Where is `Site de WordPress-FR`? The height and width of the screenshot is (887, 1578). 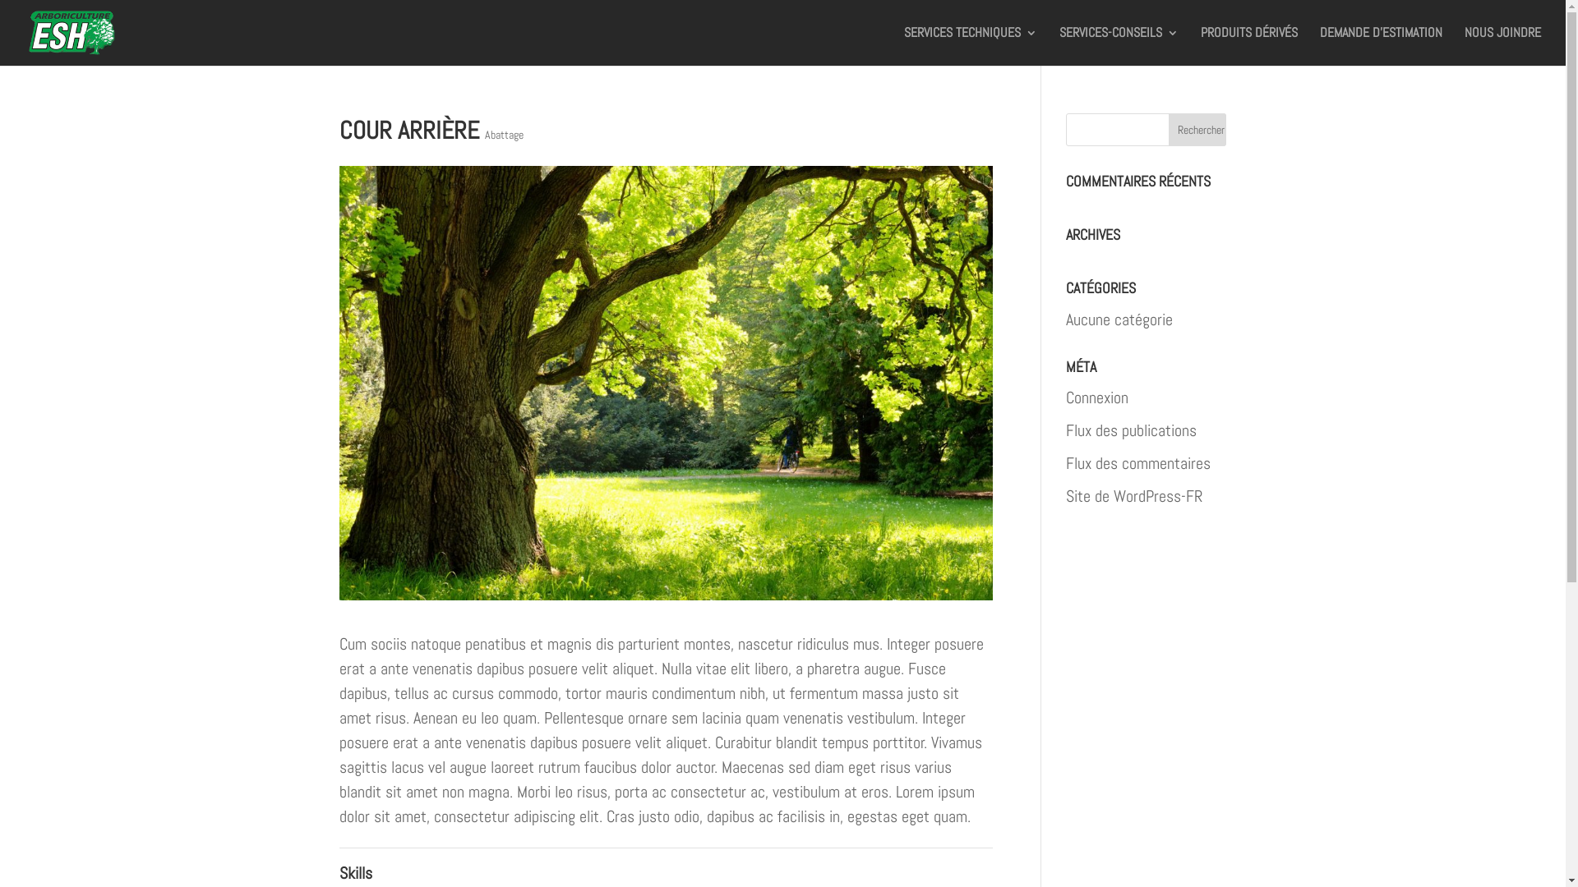 Site de WordPress-FR is located at coordinates (1134, 496).